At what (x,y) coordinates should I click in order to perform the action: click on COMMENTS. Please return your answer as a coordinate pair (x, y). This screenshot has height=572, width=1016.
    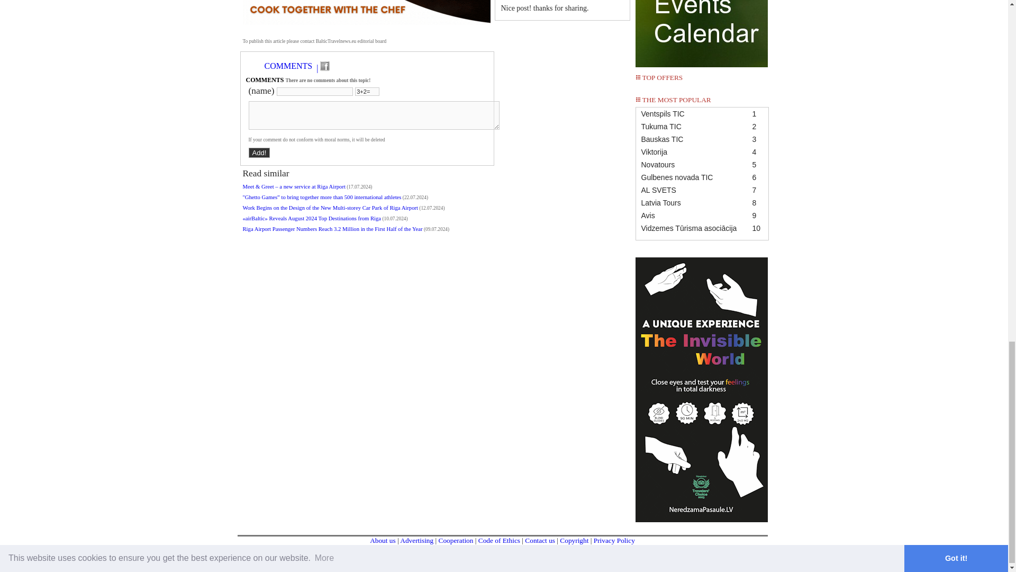
    Looking at the image, I should click on (288, 66).